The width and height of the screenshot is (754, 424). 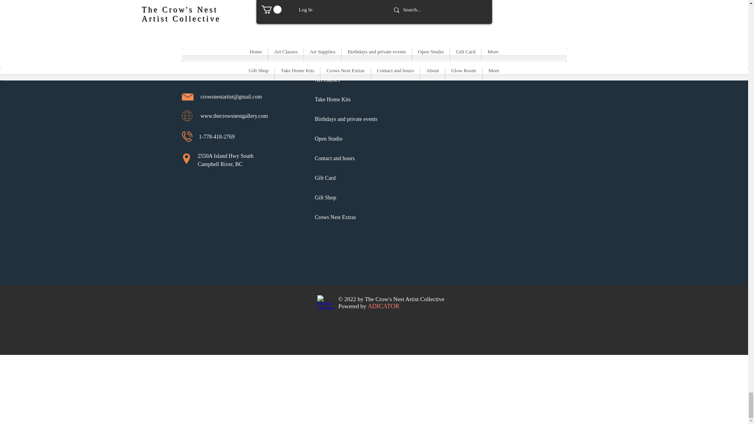 What do you see at coordinates (361, 178) in the screenshot?
I see `Gift Card` at bounding box center [361, 178].